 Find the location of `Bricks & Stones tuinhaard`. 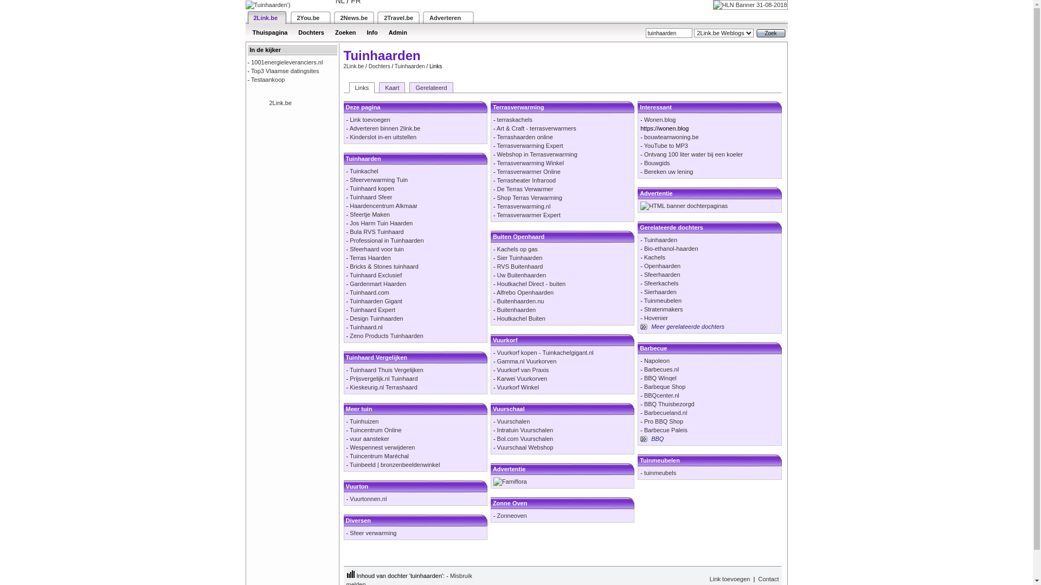

Bricks & Stones tuinhaard is located at coordinates (384, 266).